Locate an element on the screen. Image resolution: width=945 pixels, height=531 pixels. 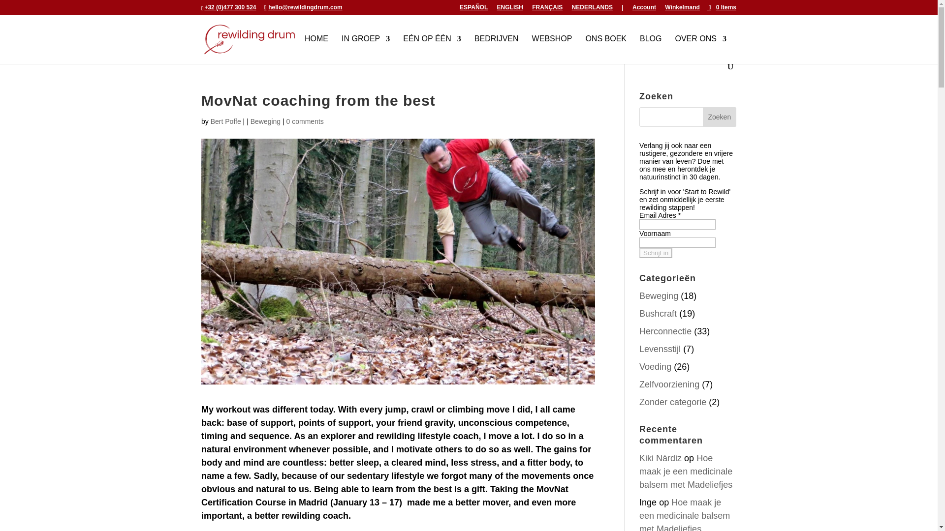
0 Items is located at coordinates (722, 7).